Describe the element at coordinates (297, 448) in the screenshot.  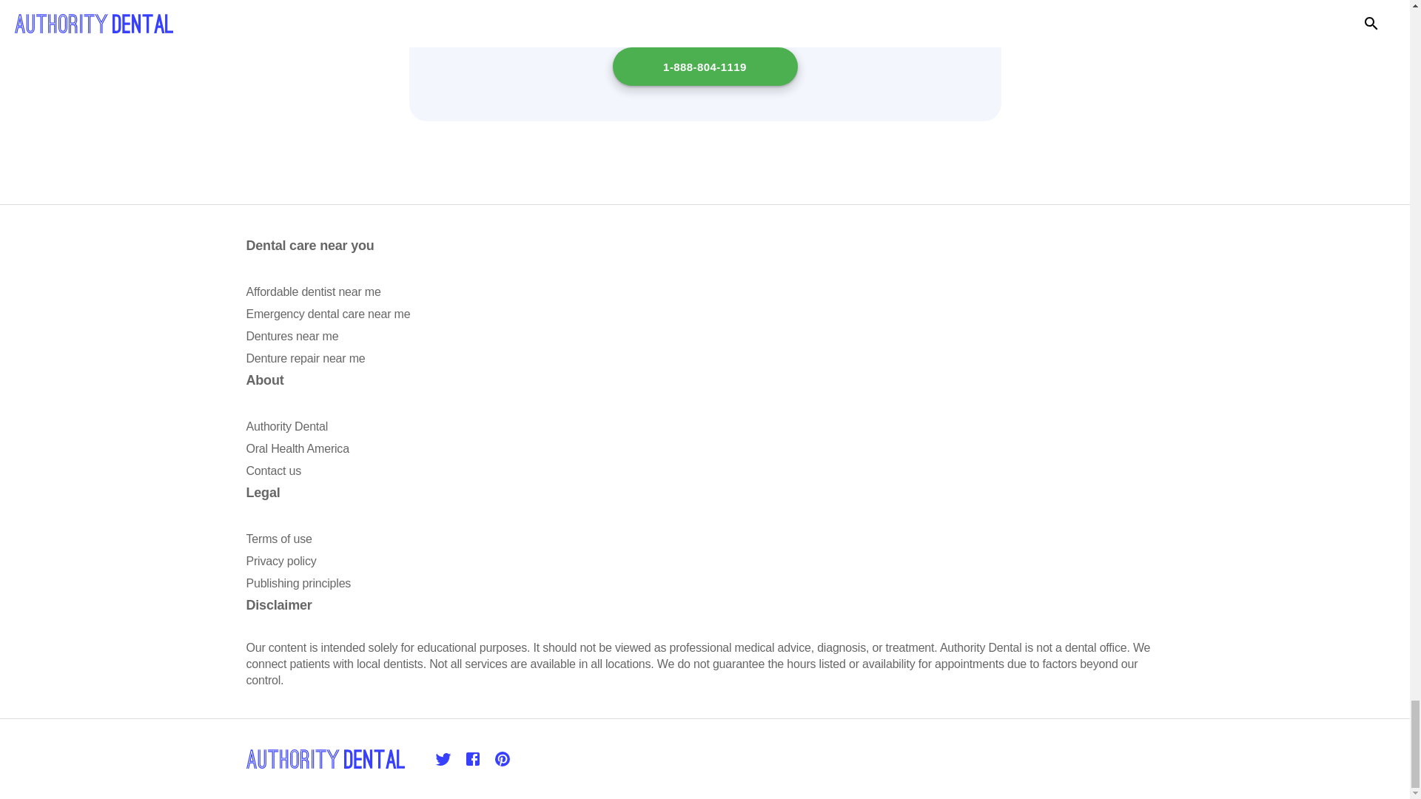
I see `Oral Health America` at that location.